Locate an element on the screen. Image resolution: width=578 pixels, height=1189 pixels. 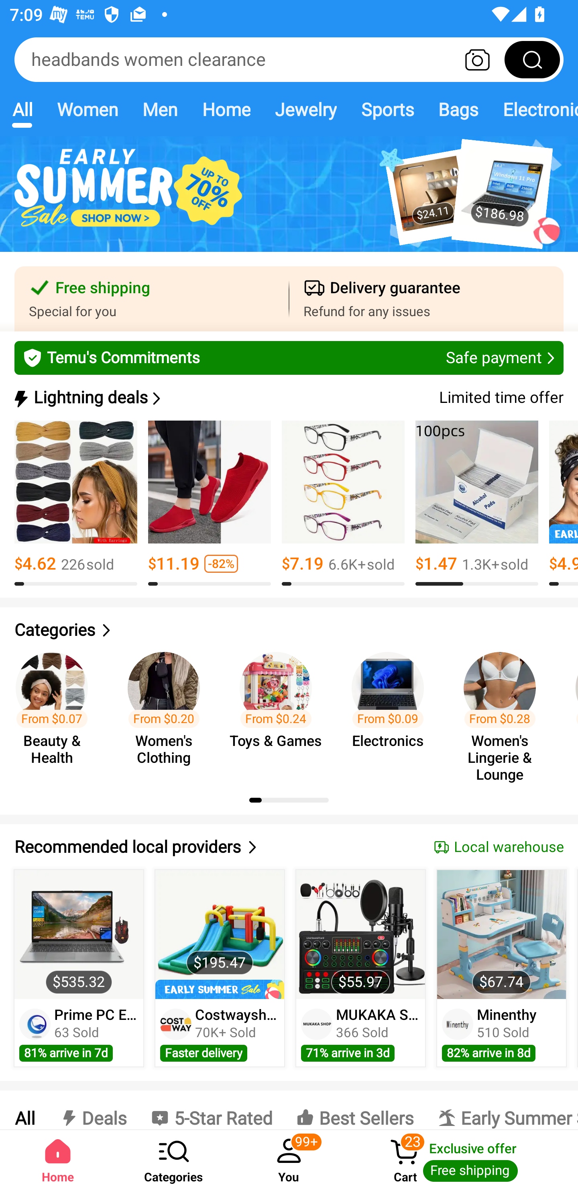
$24.11 $186.98 is located at coordinates (289, 202).